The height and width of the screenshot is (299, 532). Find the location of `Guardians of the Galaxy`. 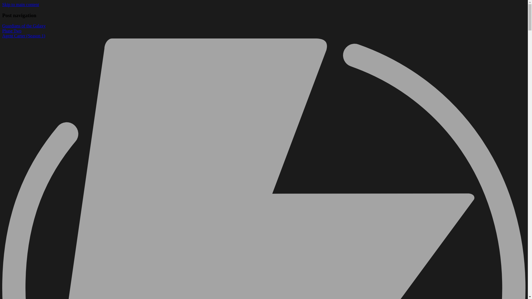

Guardians of the Galaxy is located at coordinates (24, 26).